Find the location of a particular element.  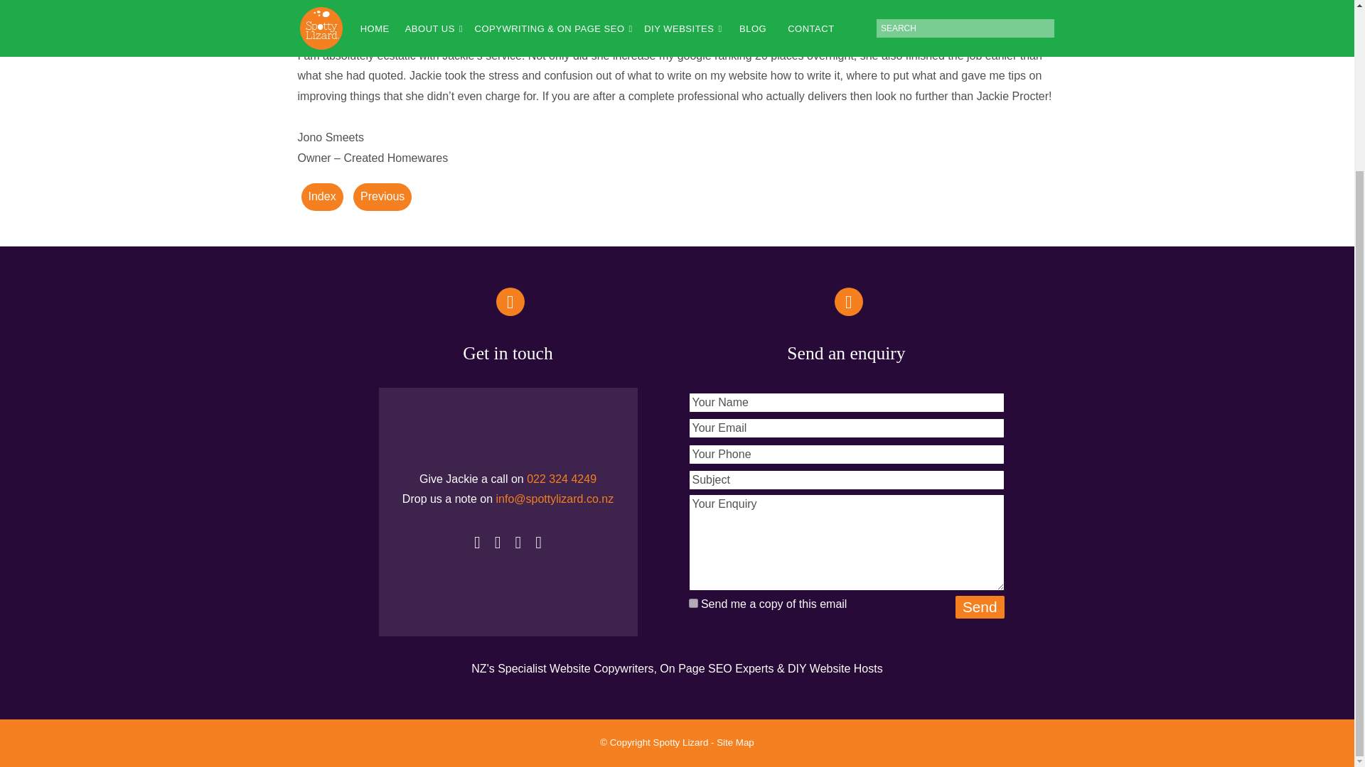

Phone Numbers and Contact Details is located at coordinates (1016, 5).